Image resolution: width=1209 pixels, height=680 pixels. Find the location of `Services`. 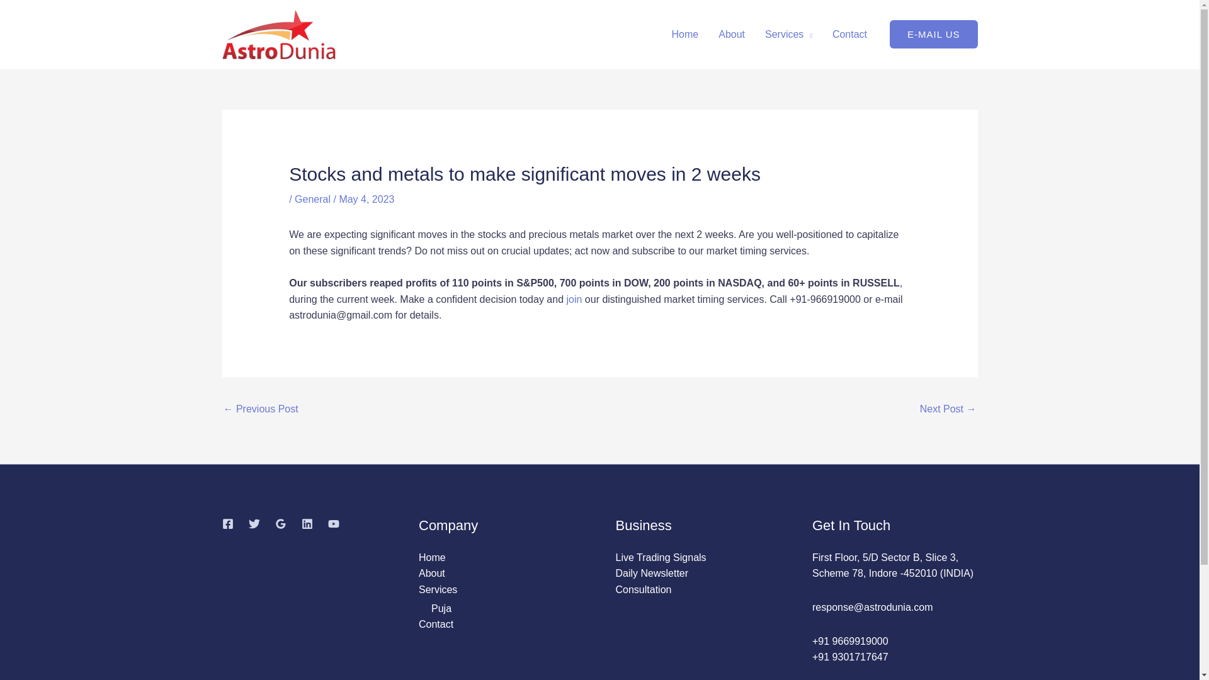

Services is located at coordinates (437, 589).